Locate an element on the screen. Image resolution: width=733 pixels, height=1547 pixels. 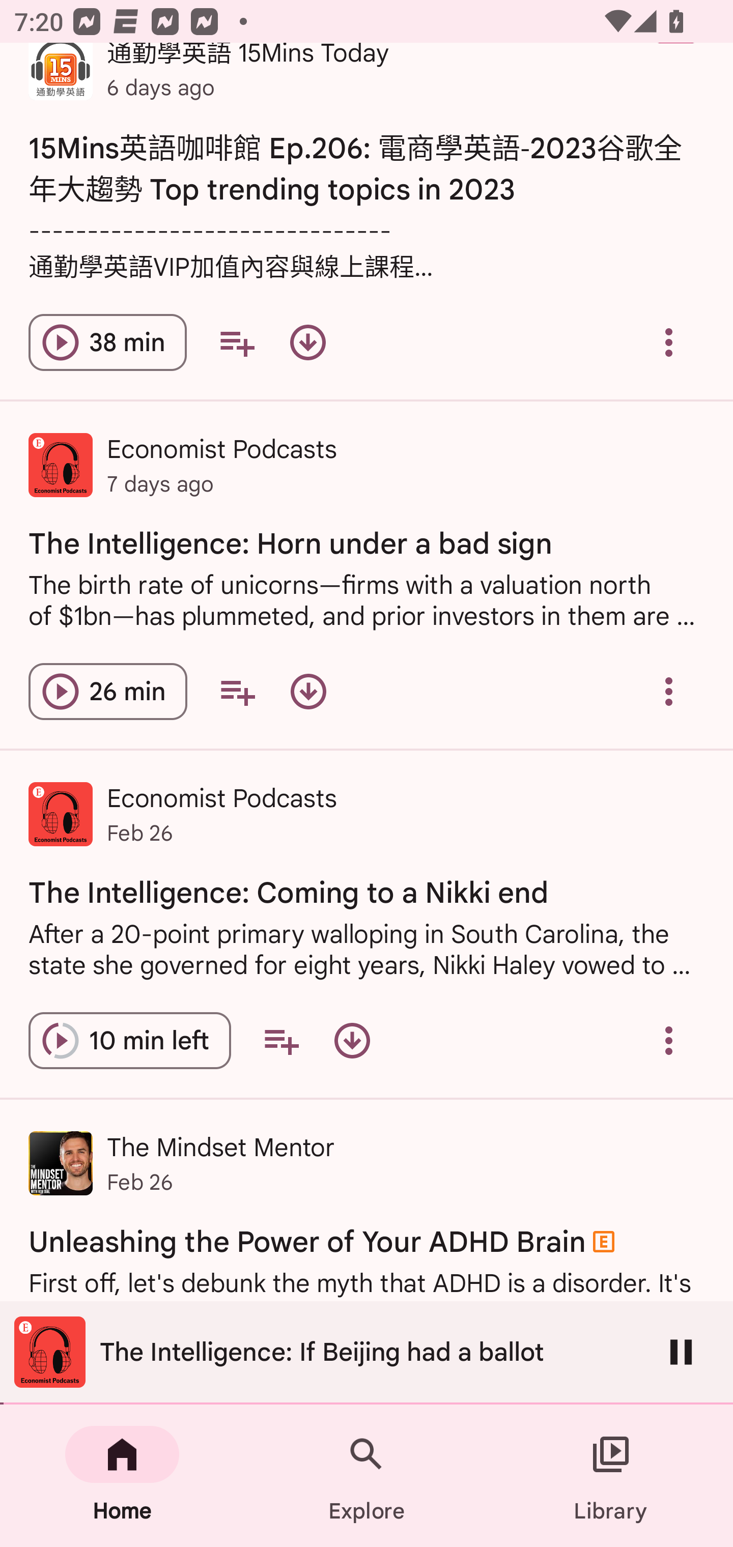
Download episode is located at coordinates (308, 342).